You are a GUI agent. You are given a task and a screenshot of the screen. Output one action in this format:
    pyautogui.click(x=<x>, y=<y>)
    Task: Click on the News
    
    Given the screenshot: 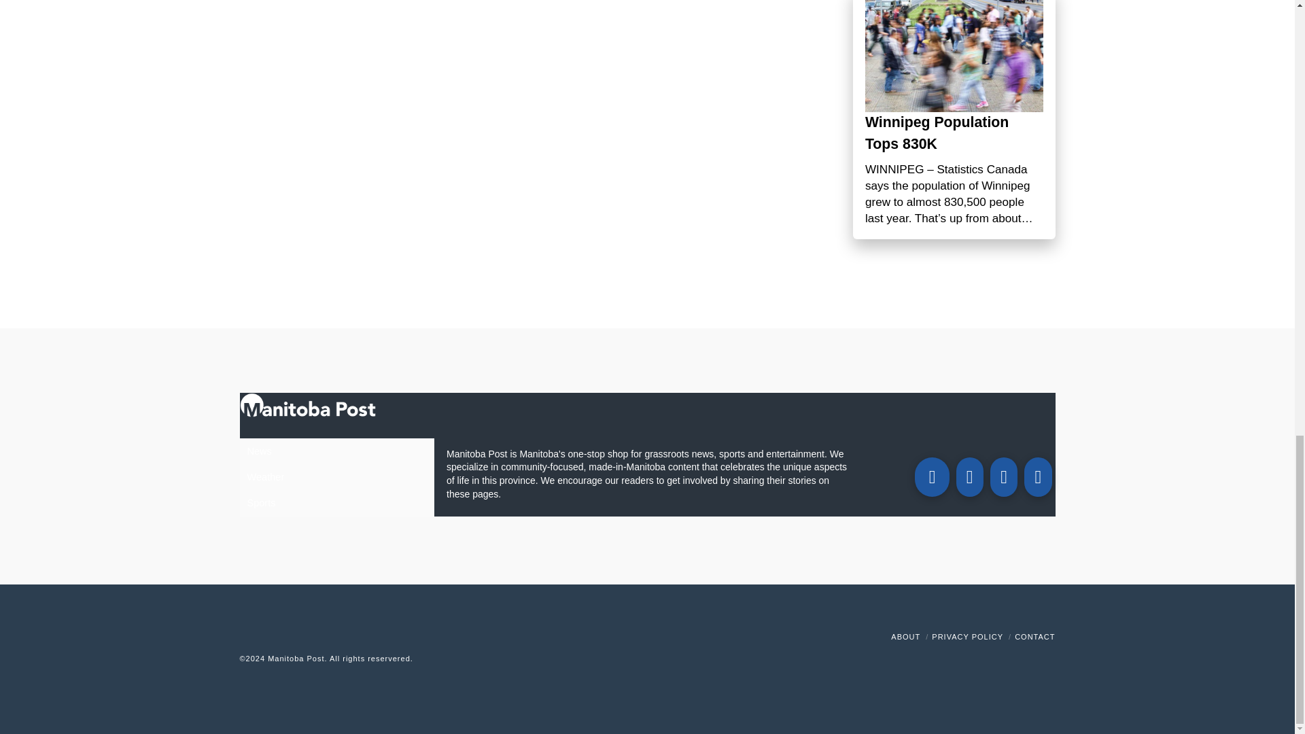 What is the action you would take?
    pyautogui.click(x=336, y=451)
    